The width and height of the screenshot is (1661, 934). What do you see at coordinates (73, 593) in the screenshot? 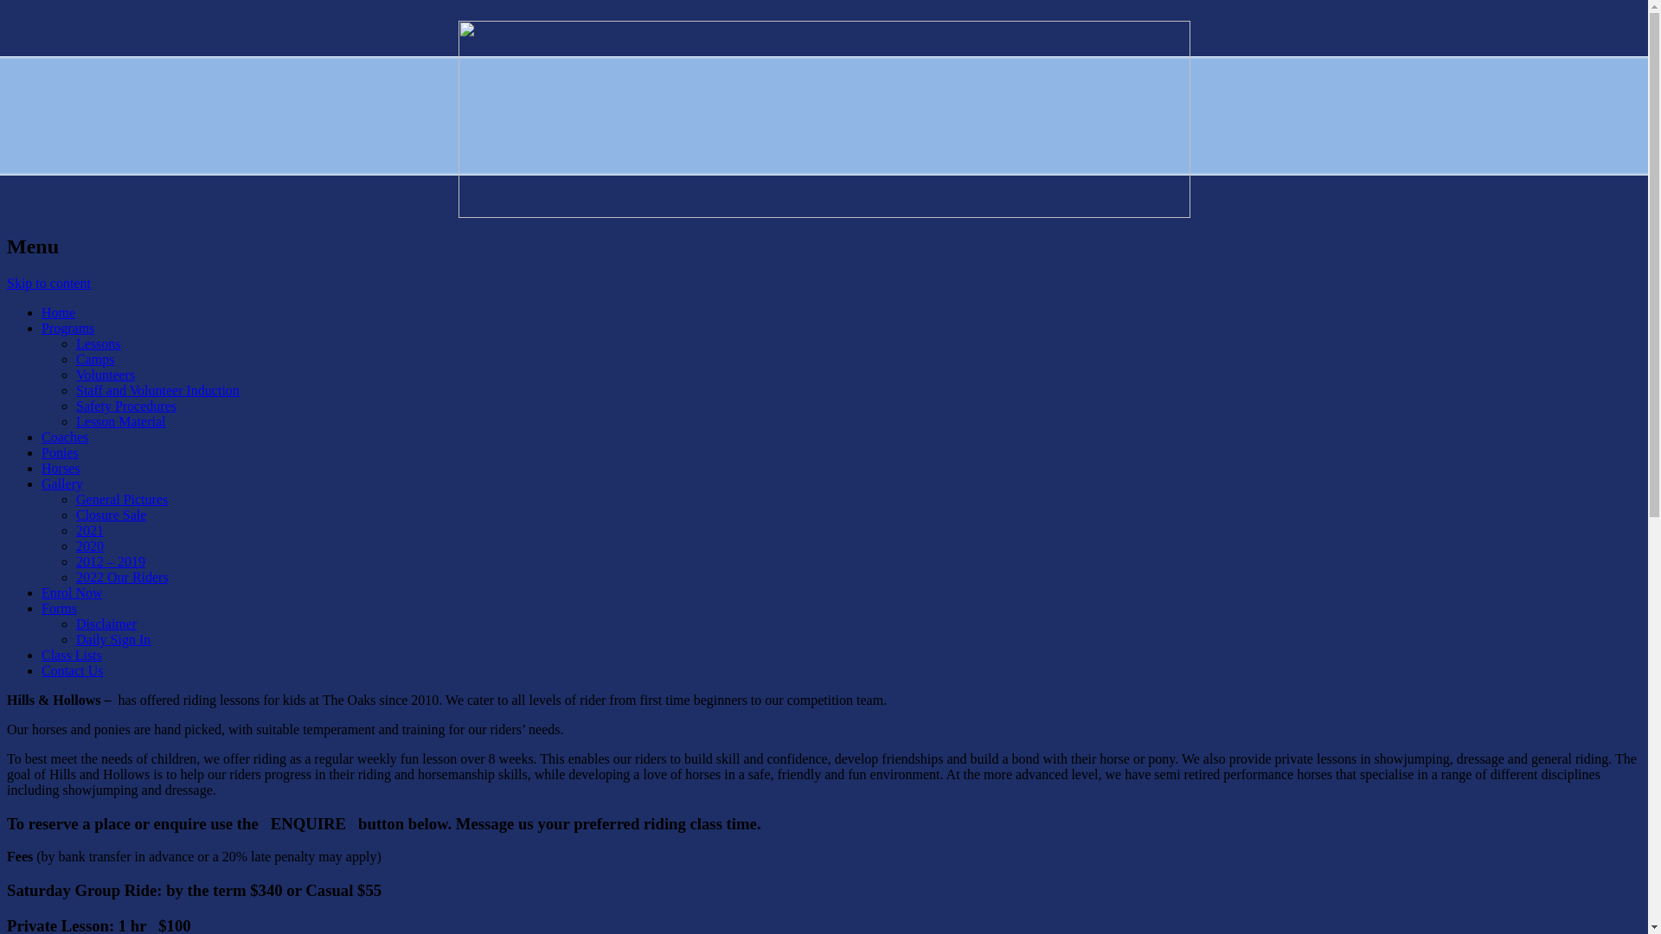
I see `Enrol Now` at bounding box center [73, 593].